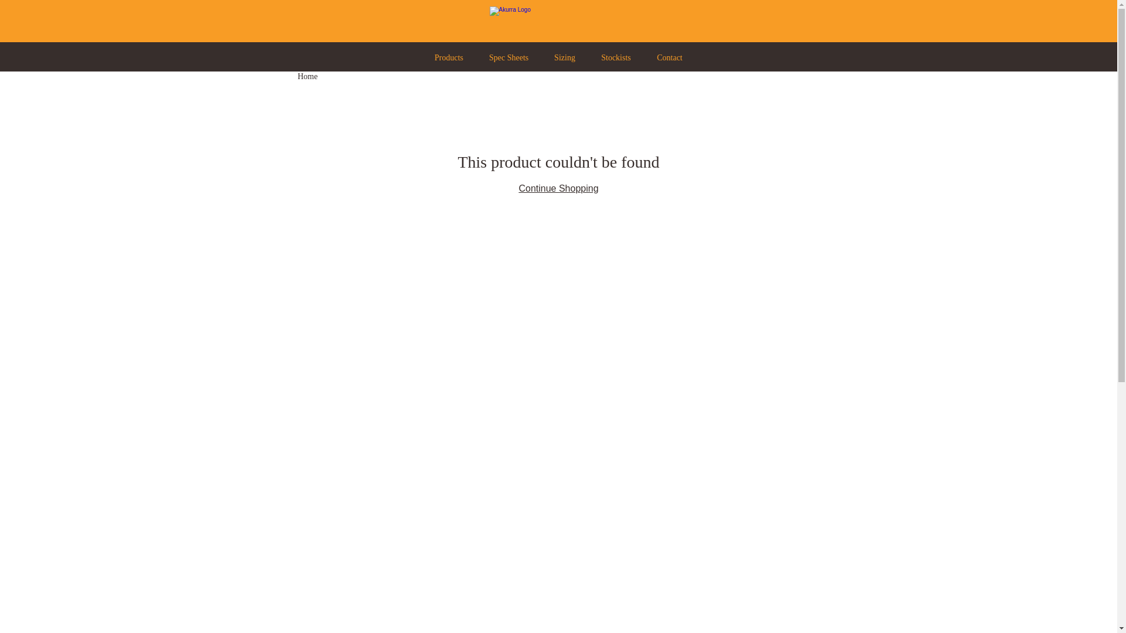  What do you see at coordinates (509, 56) in the screenshot?
I see `Spec Sheets` at bounding box center [509, 56].